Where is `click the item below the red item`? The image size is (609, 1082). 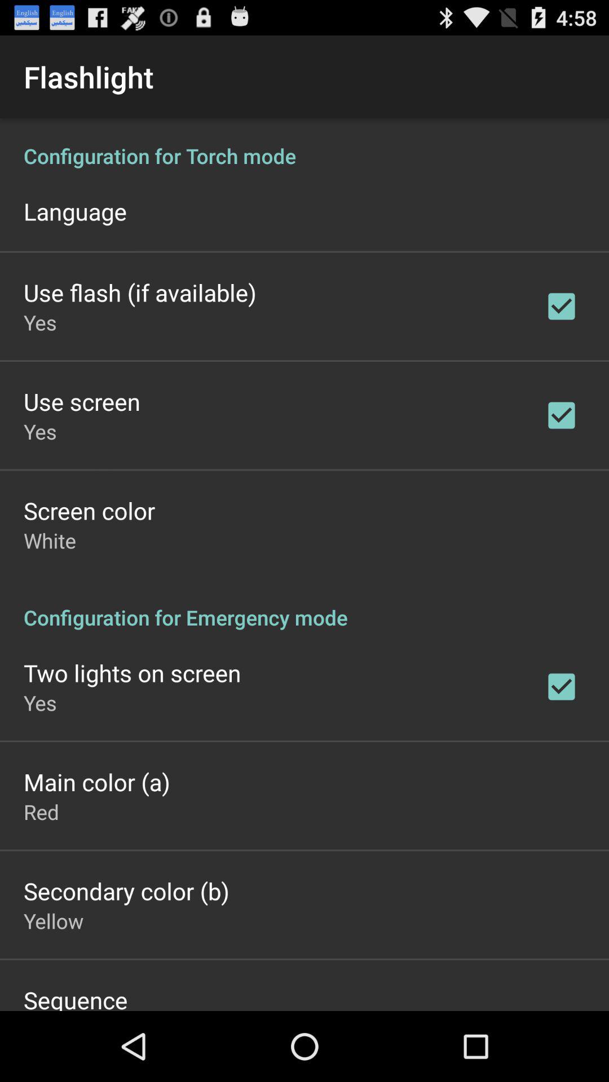
click the item below the red item is located at coordinates (126, 890).